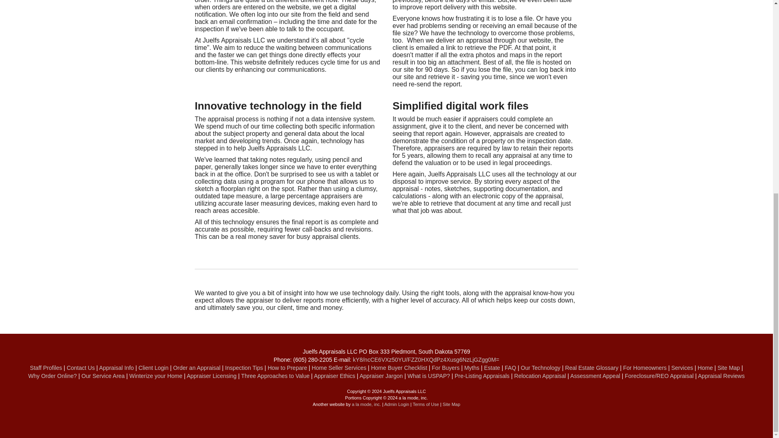 The image size is (779, 438). I want to click on Estate, so click(492, 367).